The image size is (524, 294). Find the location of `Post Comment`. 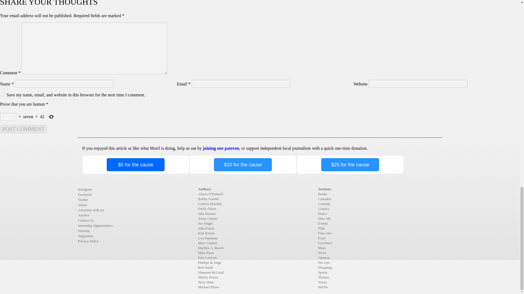

Post Comment is located at coordinates (23, 129).